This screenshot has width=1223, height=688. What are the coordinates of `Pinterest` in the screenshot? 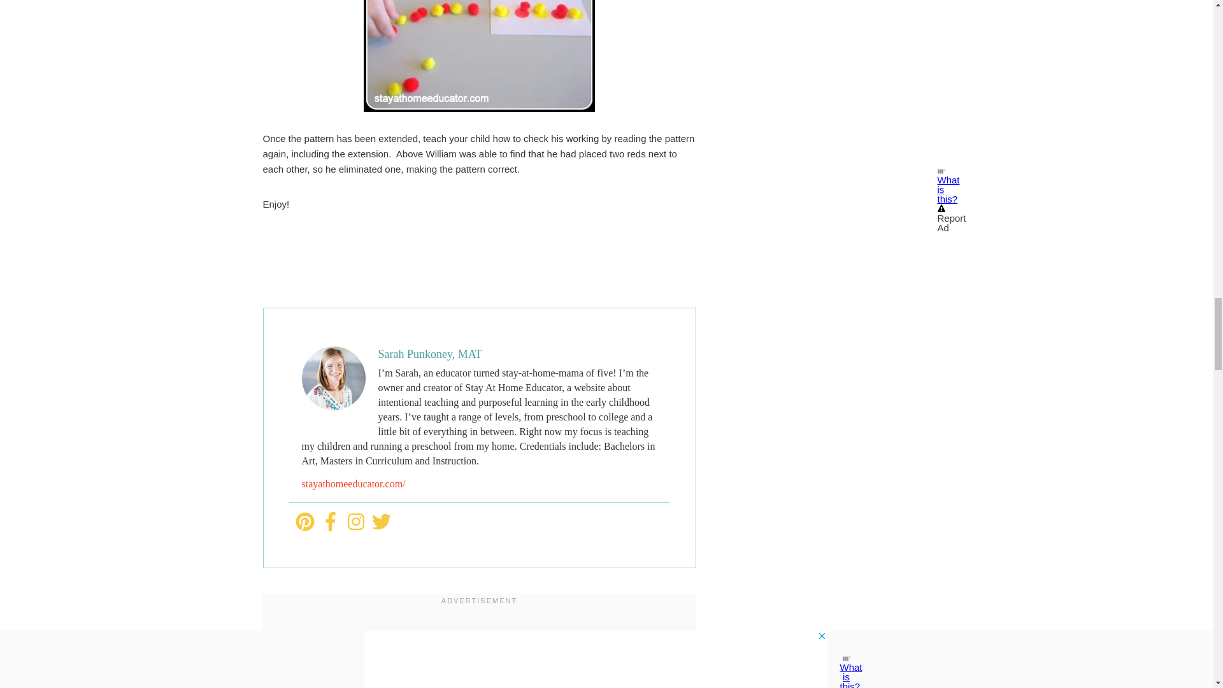 It's located at (304, 522).